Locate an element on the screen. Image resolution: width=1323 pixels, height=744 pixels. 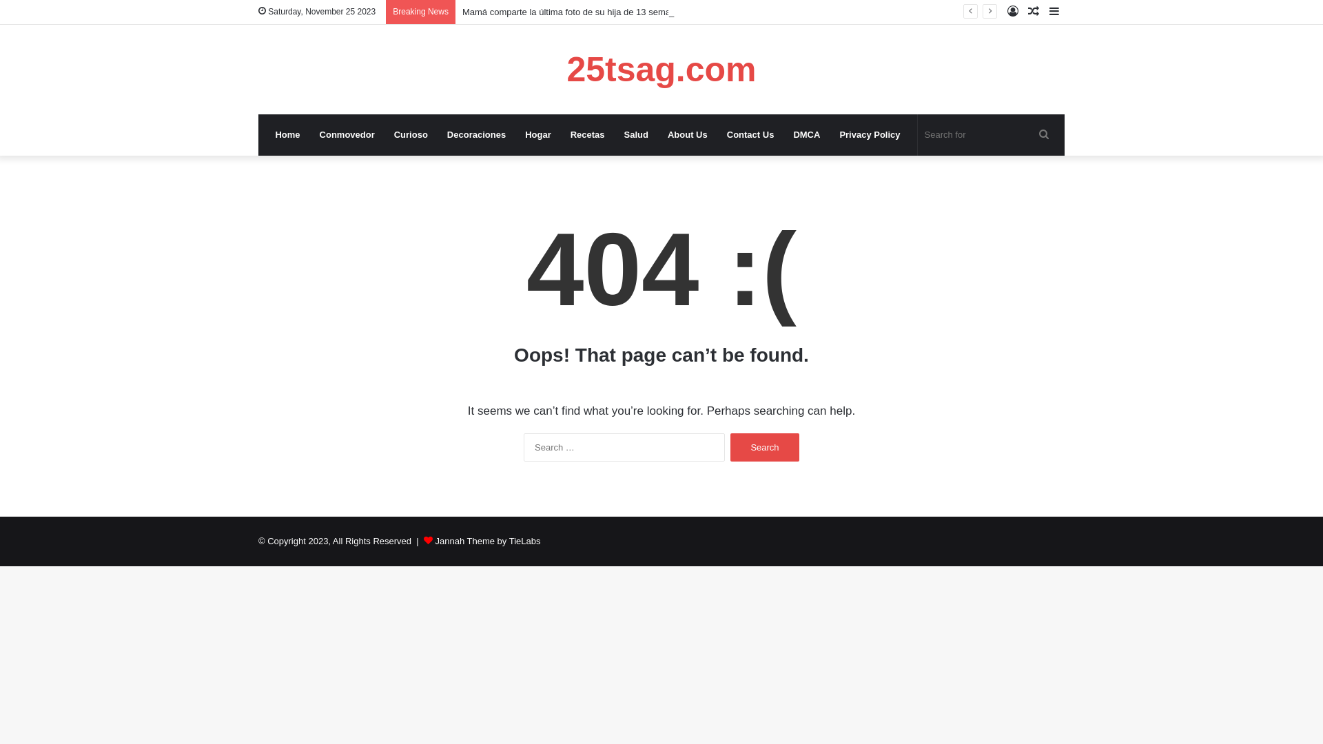
Conmovedor is located at coordinates (347, 135).